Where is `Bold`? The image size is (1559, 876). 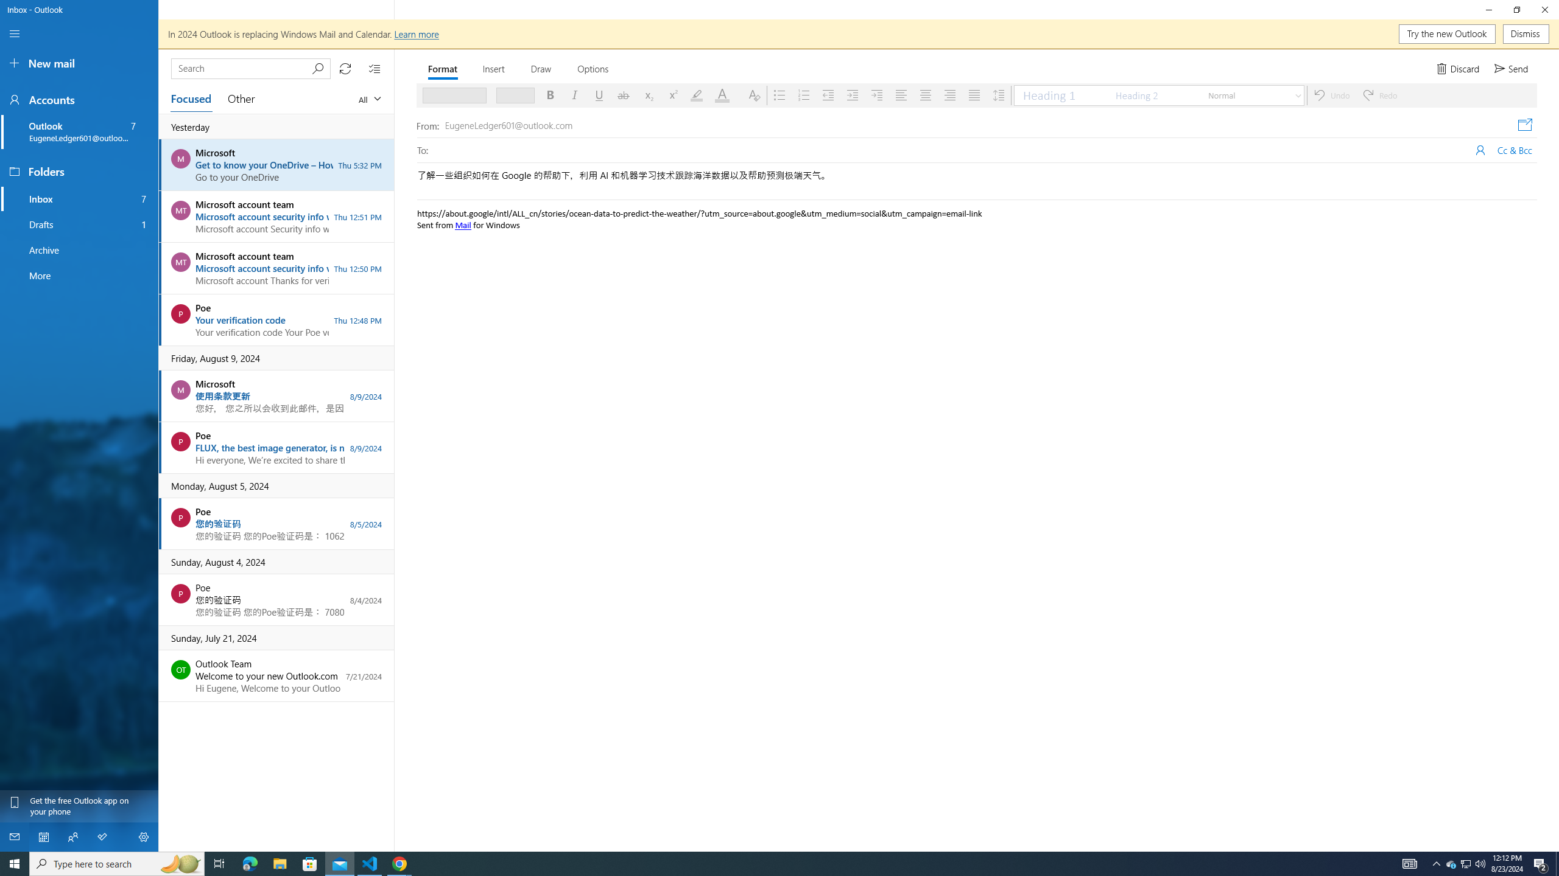
Bold is located at coordinates (551, 95).